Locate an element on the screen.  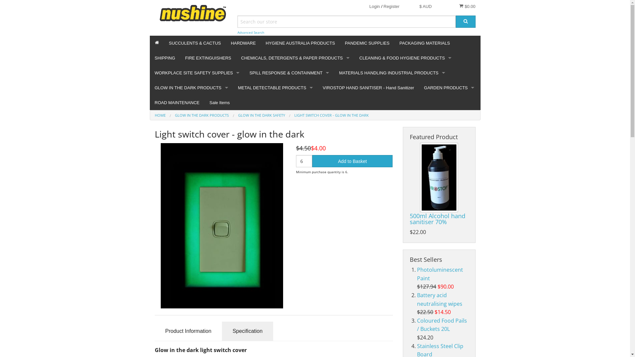
GLOW IN THE DARK SAFETY is located at coordinates (262, 115).